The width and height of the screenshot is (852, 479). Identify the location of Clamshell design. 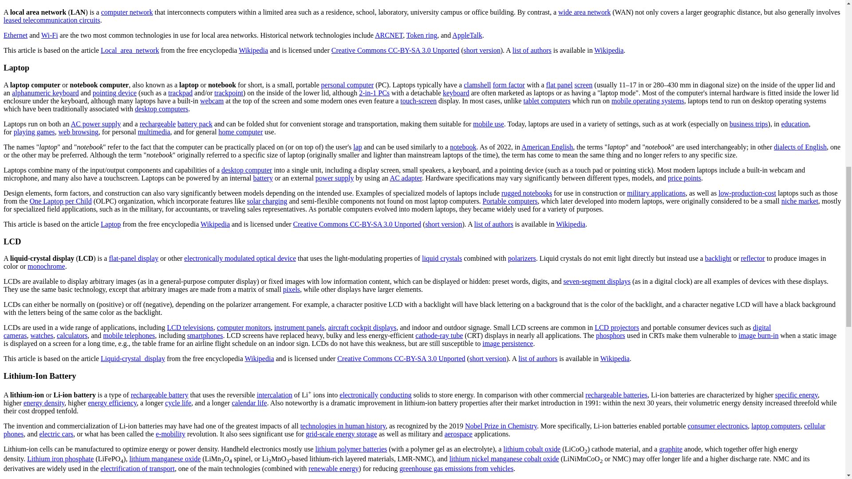
(477, 84).